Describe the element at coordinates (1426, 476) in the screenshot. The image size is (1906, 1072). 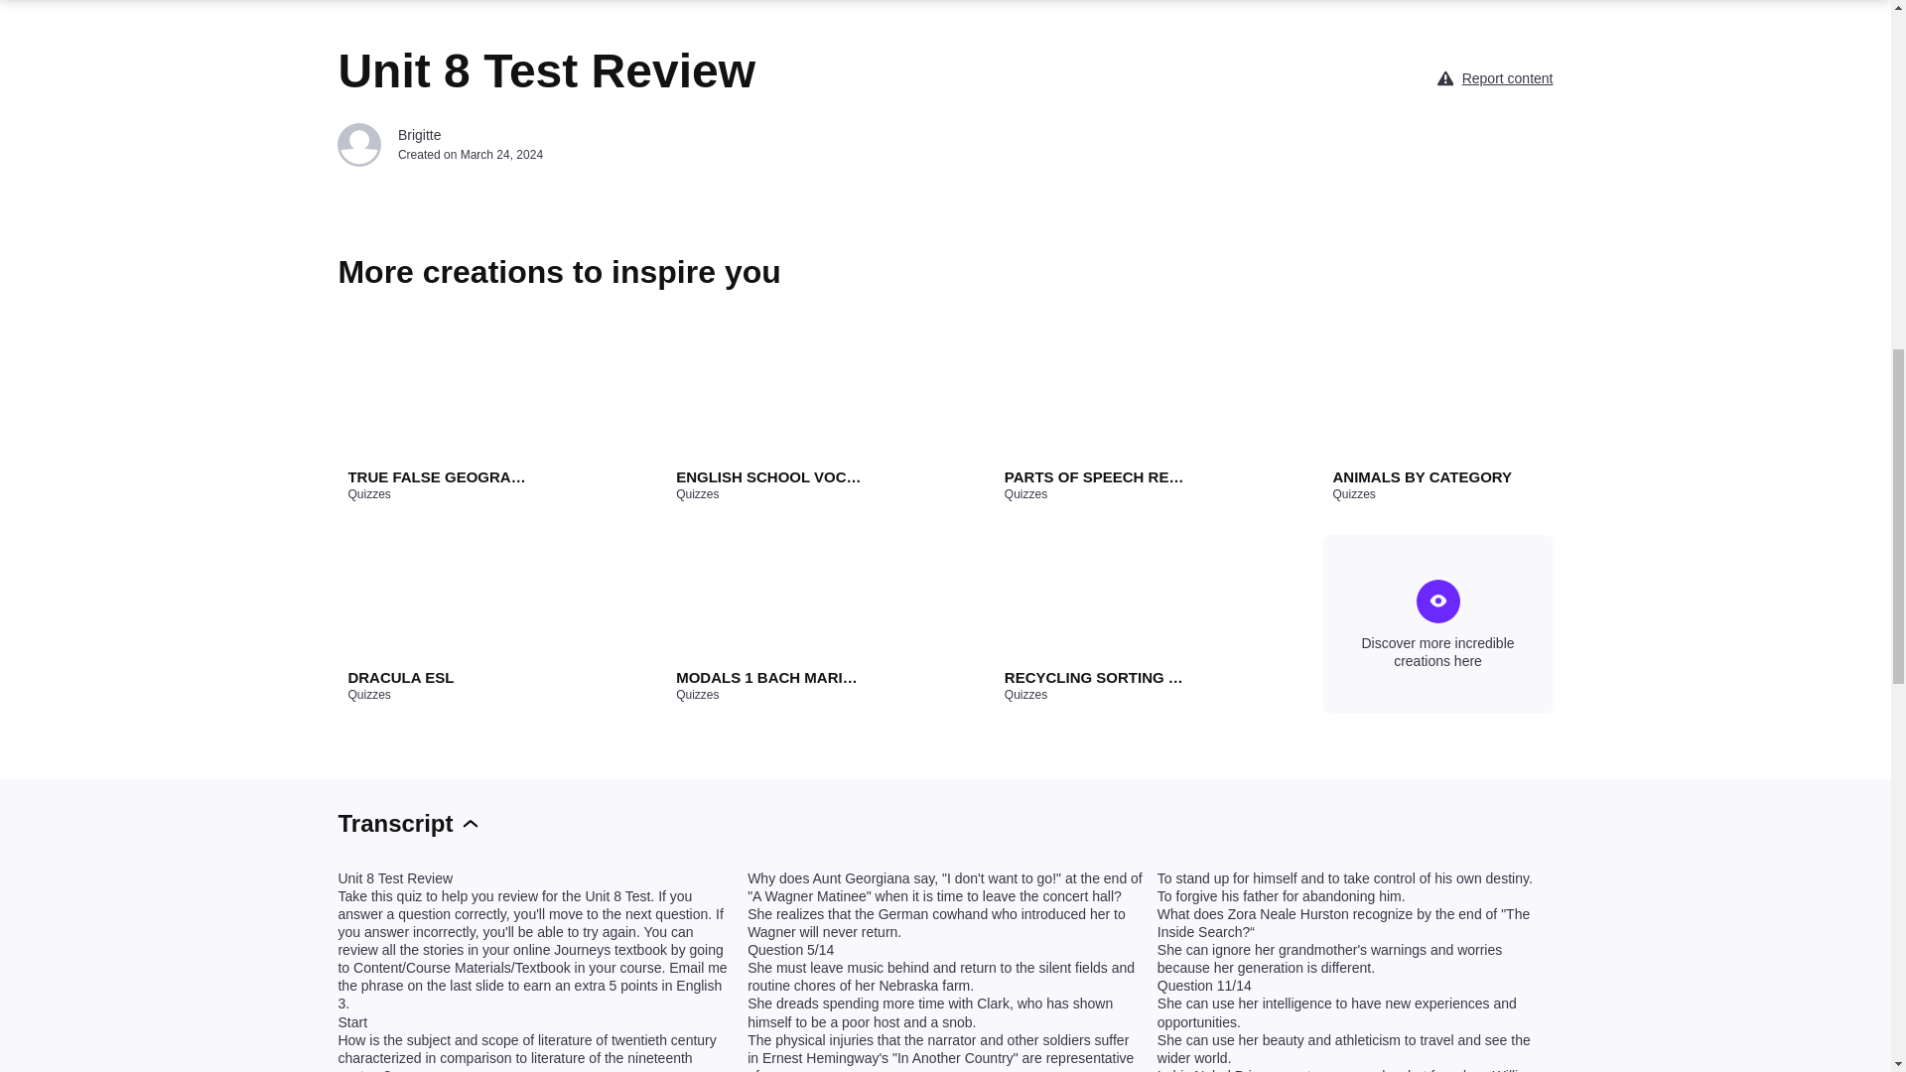
I see `ANIMALS BY CATEGORY` at that location.